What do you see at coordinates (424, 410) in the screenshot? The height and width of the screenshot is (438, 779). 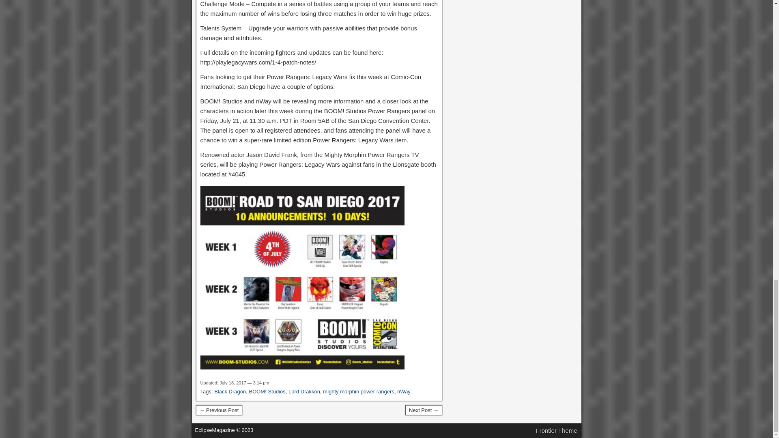 I see `Stuck In The Past Trailer: Outlander: Season Three!` at bounding box center [424, 410].